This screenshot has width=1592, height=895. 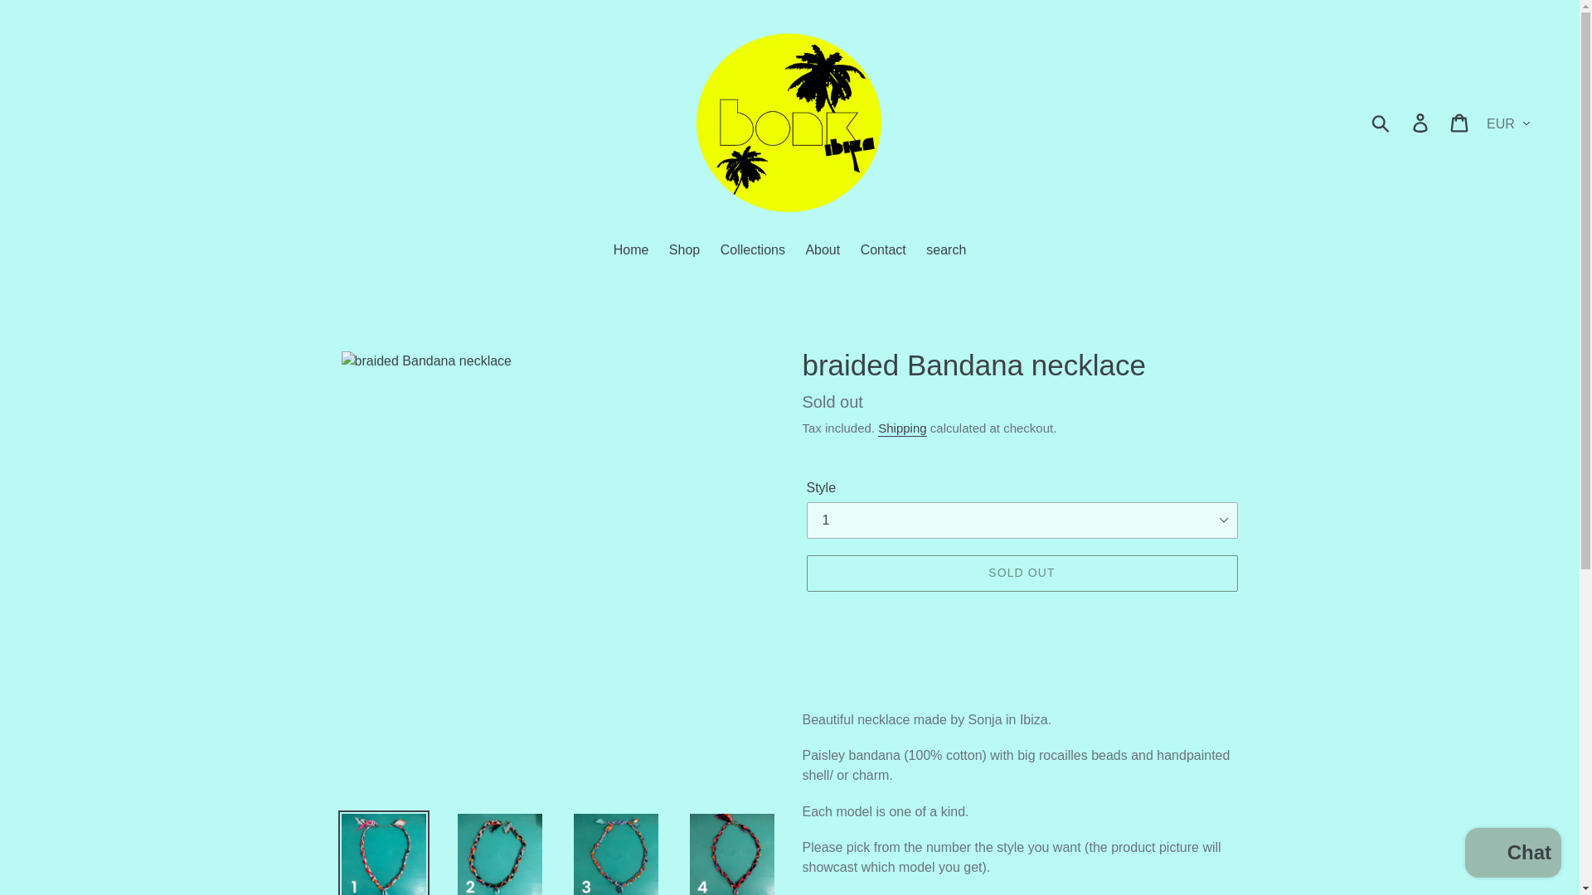 I want to click on About, so click(x=823, y=252).